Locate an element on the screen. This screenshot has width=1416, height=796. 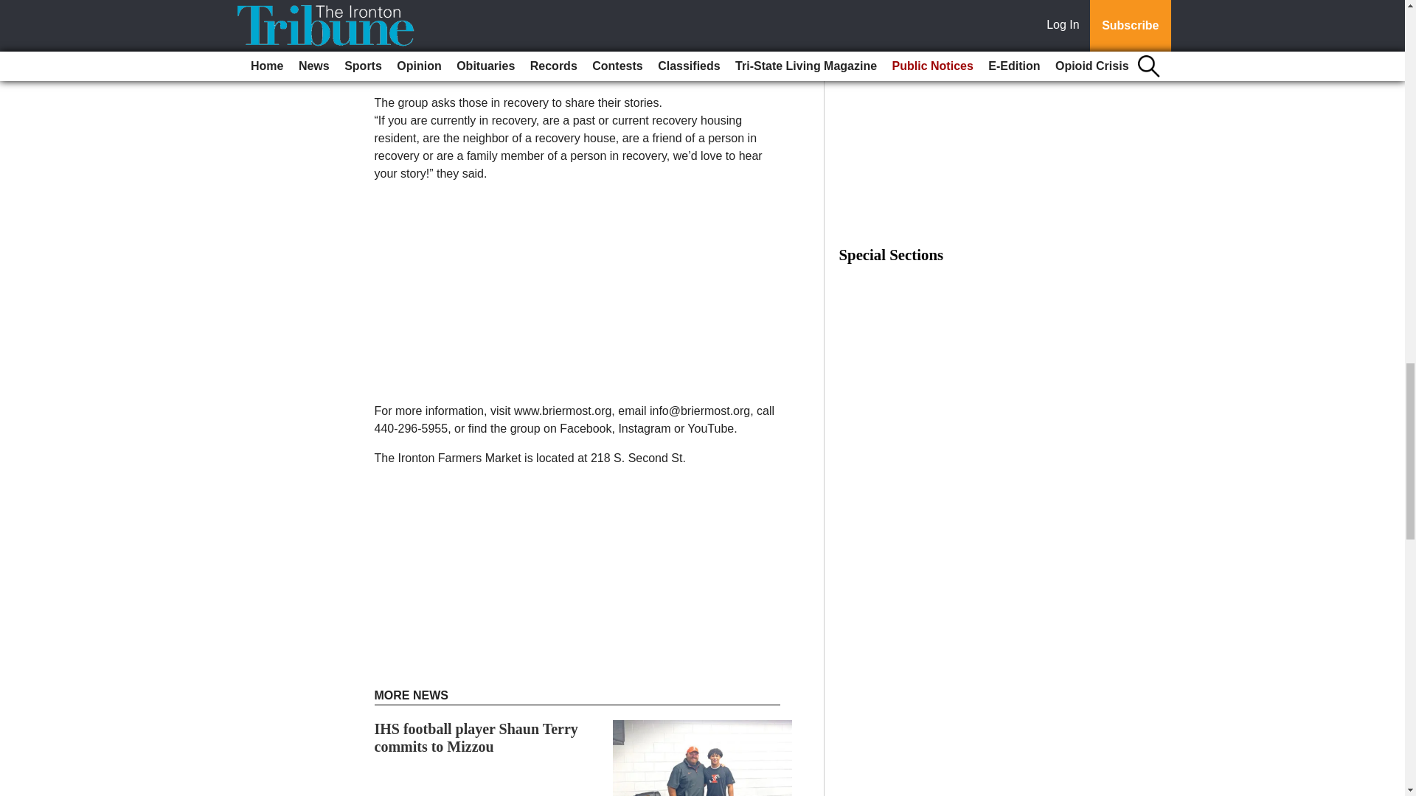
IHS football player Shaun Terry commits to Mizzou is located at coordinates (476, 737).